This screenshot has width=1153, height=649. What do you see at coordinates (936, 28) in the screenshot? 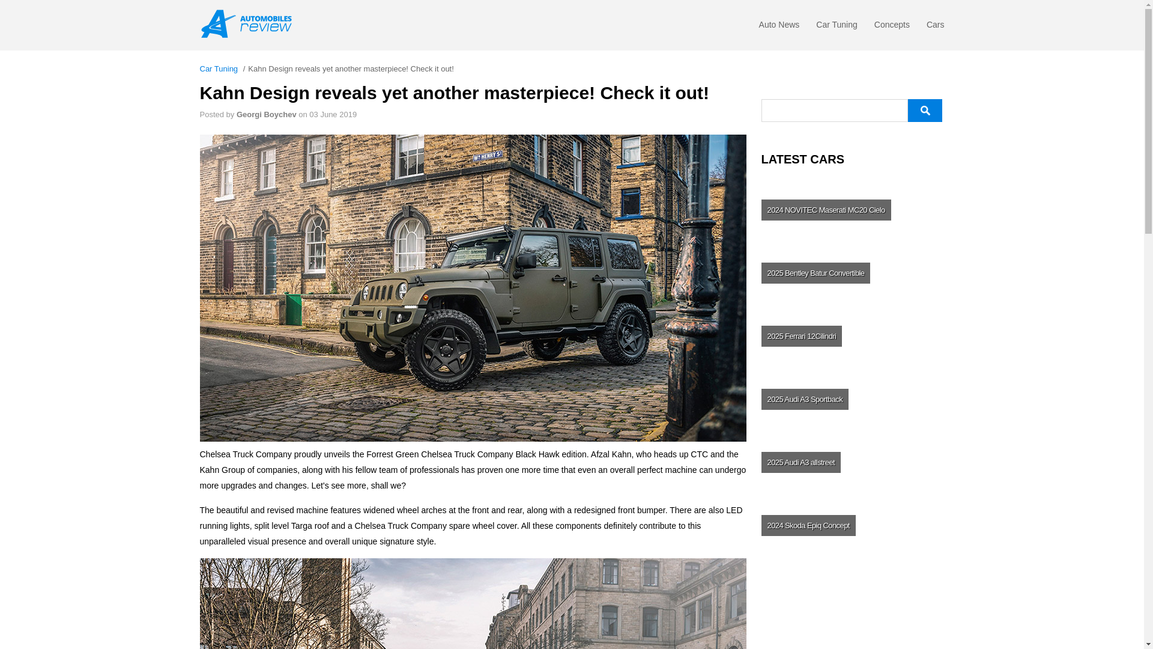
I see `Cars` at bounding box center [936, 28].